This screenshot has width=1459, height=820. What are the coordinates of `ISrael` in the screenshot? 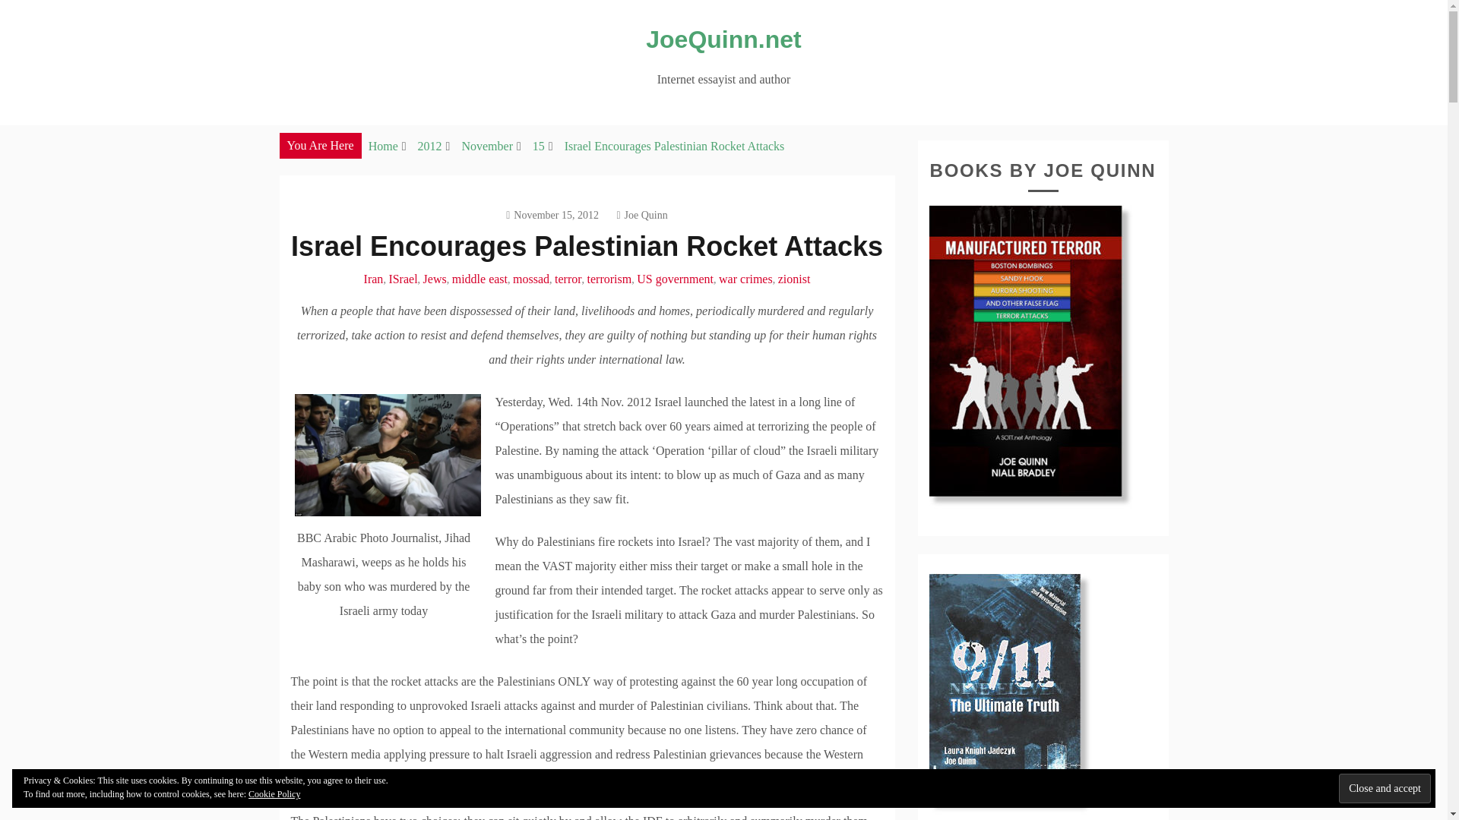 It's located at (403, 278).